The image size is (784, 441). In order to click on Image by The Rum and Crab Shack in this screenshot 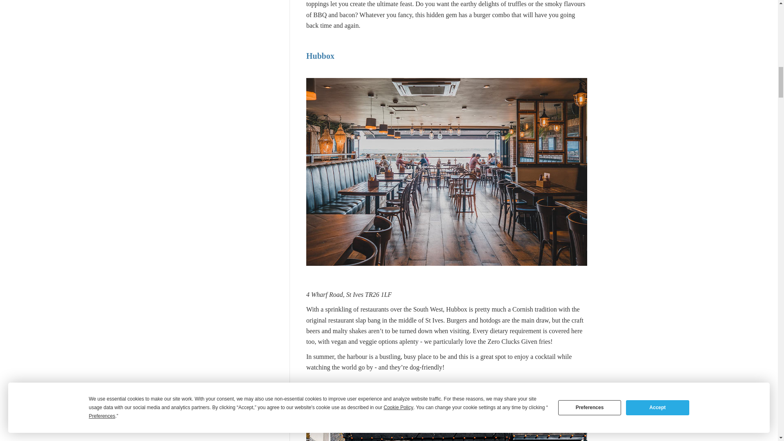, I will do `click(447, 430)`.